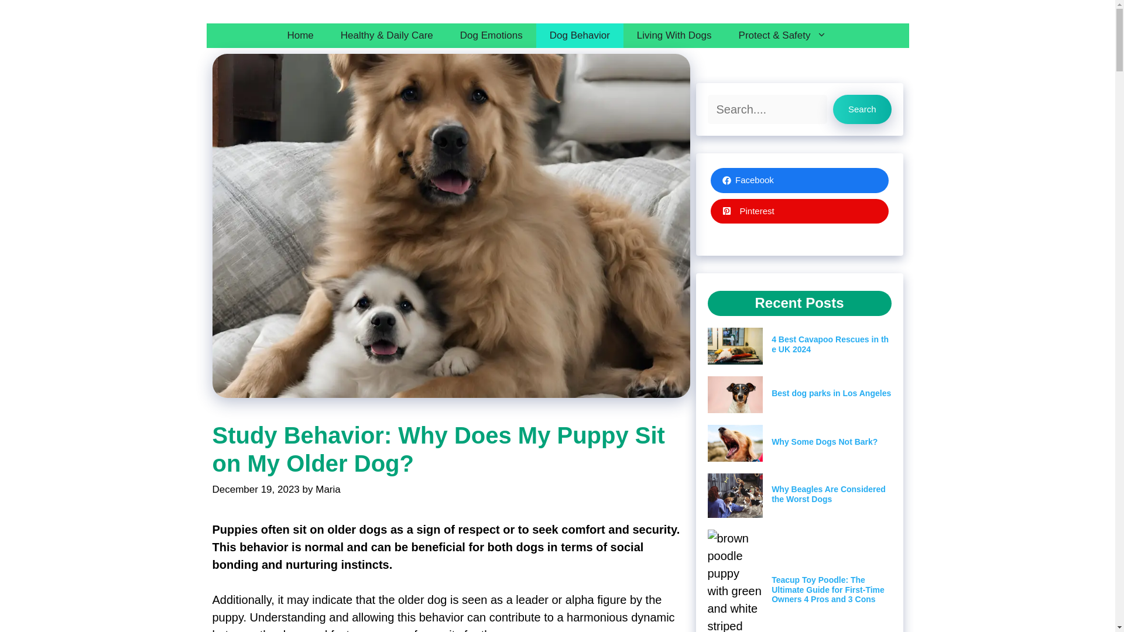 The image size is (1124, 632). I want to click on Dog Behavior, so click(580, 35).